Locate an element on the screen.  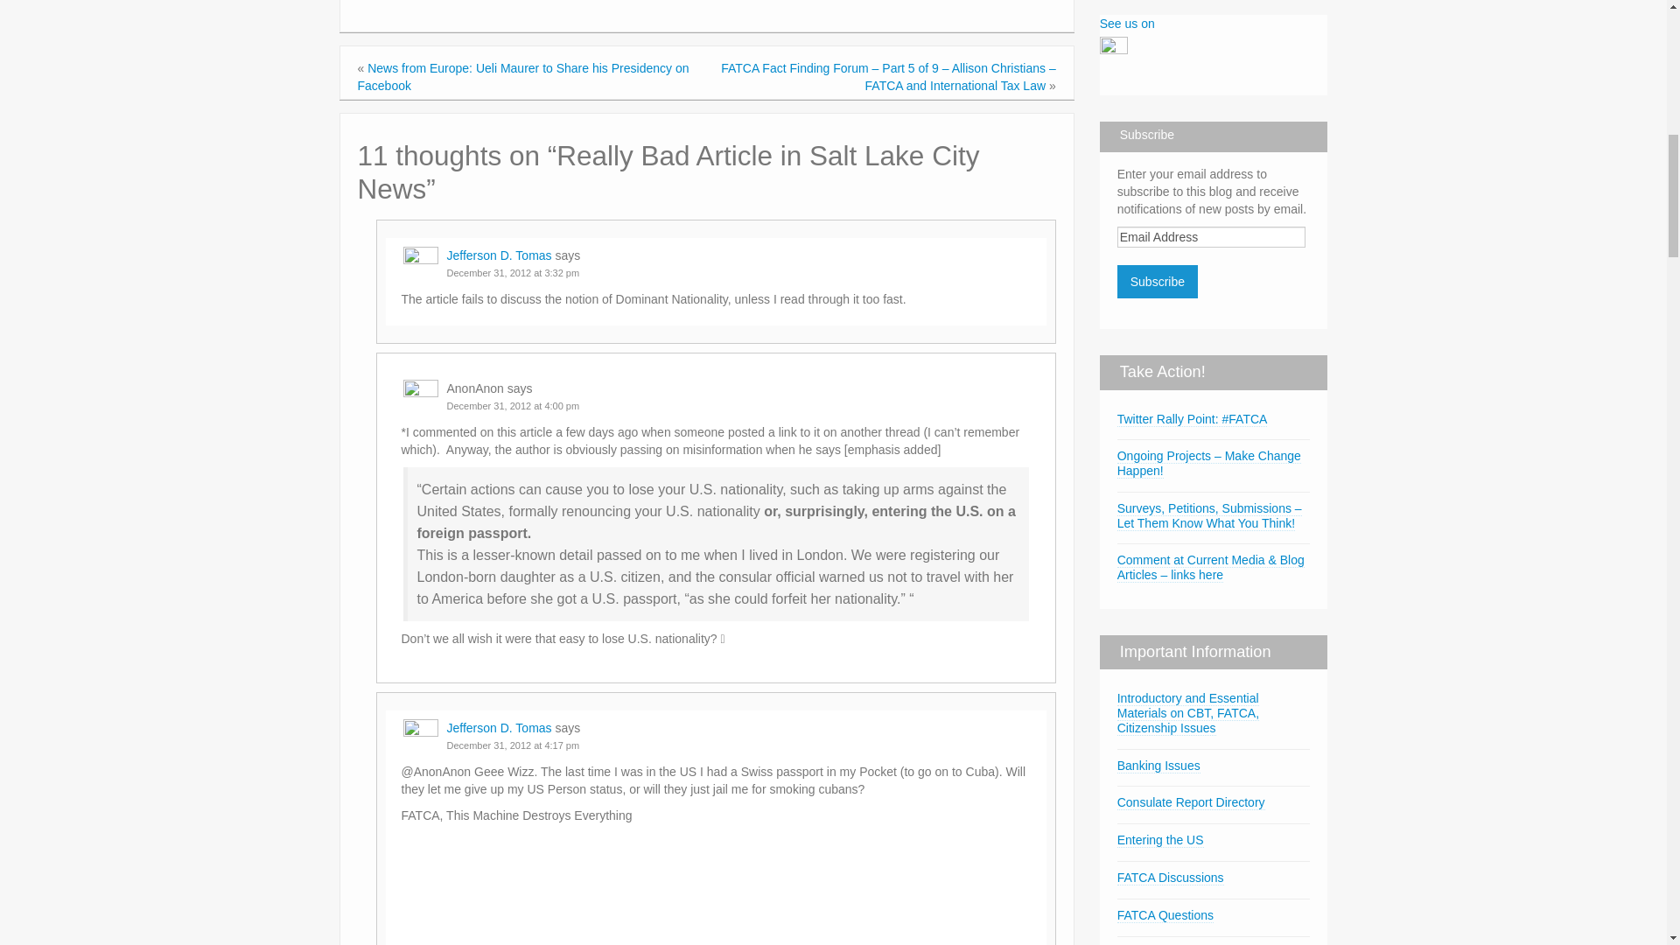
Subscribe is located at coordinates (1157, 282).